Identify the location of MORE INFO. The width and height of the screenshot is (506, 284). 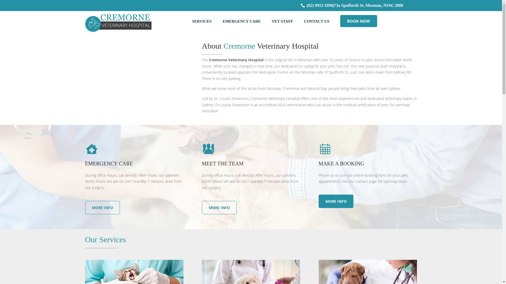
(336, 201).